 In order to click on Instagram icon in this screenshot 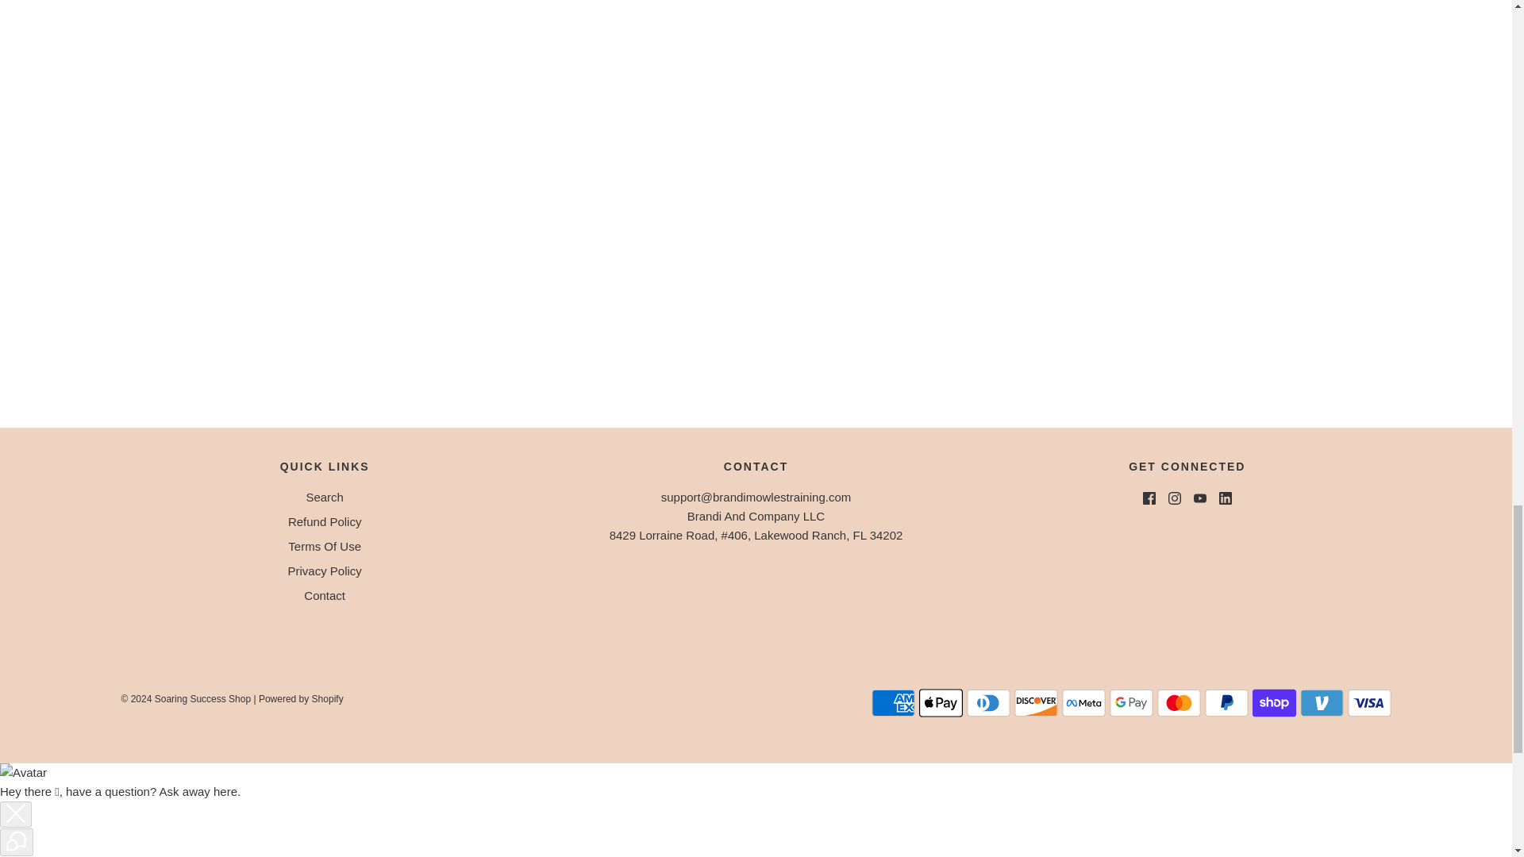, I will do `click(1175, 498)`.